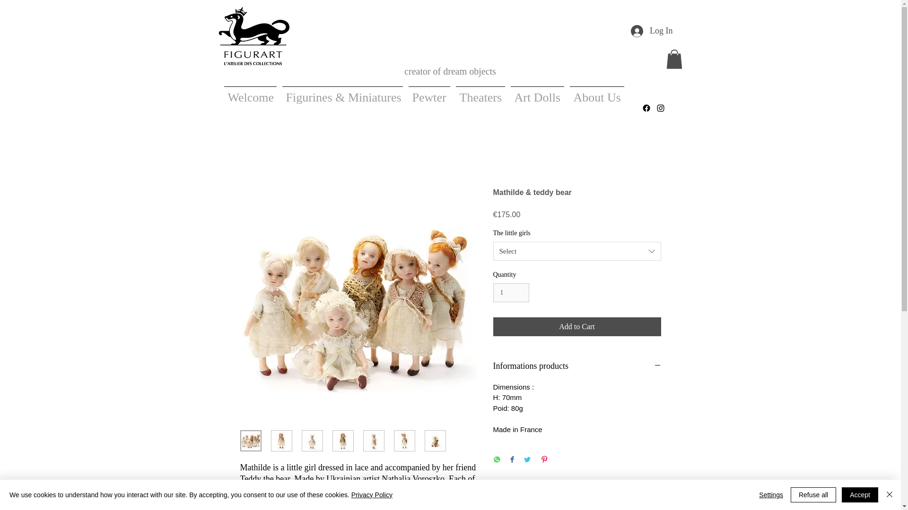 This screenshot has height=510, width=908. What do you see at coordinates (537, 93) in the screenshot?
I see `Art Dolls` at bounding box center [537, 93].